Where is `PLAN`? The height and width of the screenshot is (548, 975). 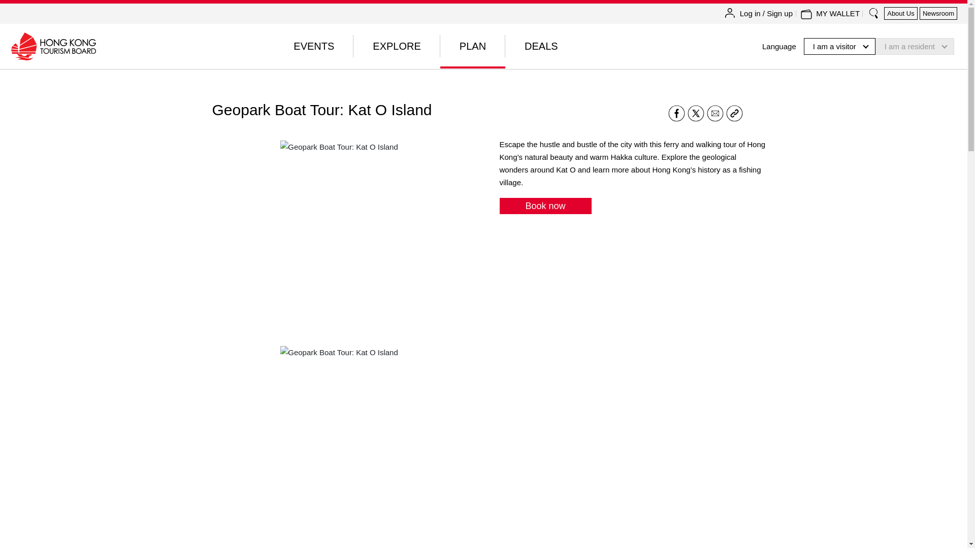
PLAN is located at coordinates (472, 46).